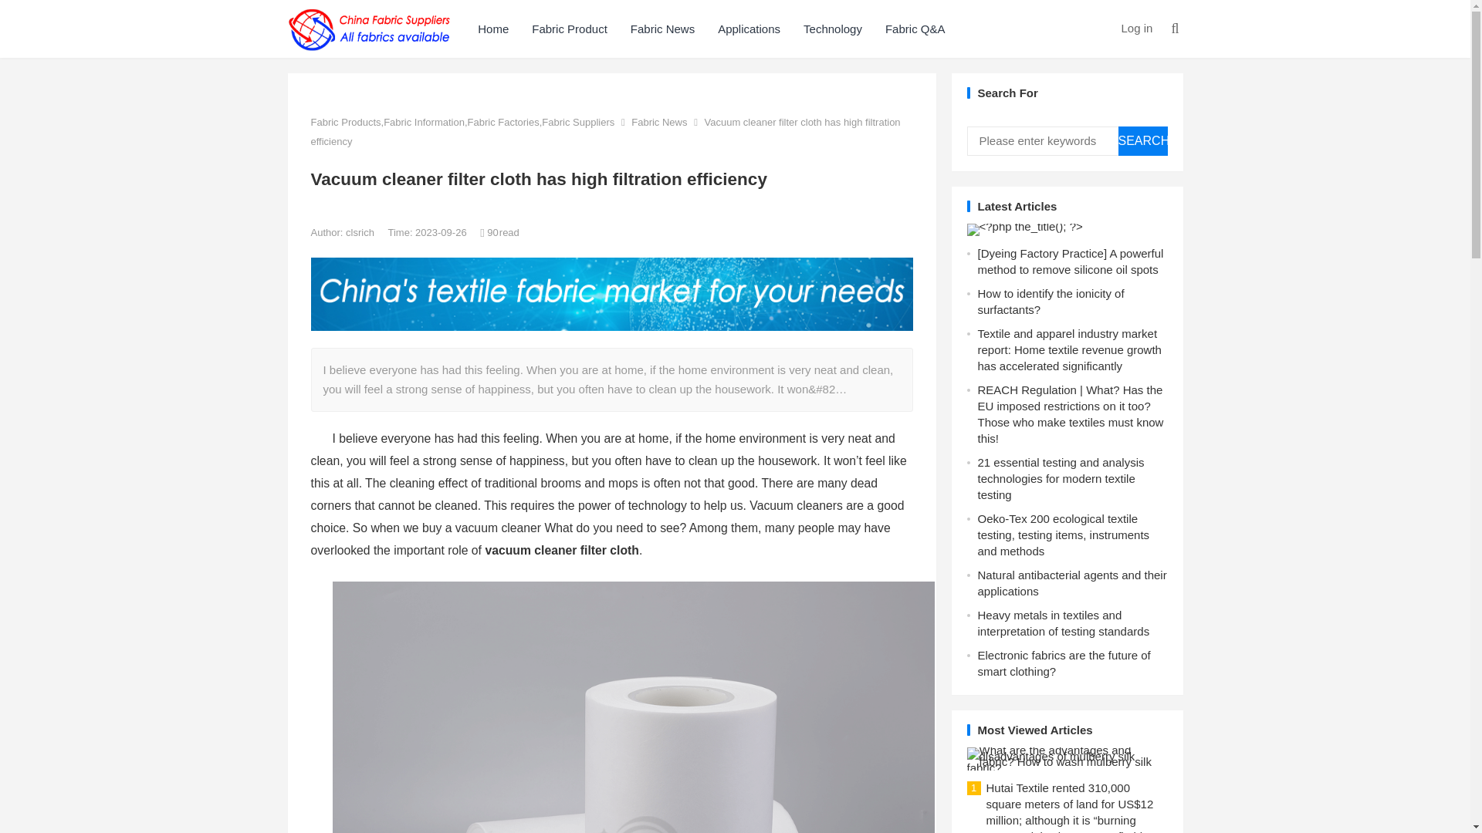  I want to click on Fabric Product, so click(570, 29).